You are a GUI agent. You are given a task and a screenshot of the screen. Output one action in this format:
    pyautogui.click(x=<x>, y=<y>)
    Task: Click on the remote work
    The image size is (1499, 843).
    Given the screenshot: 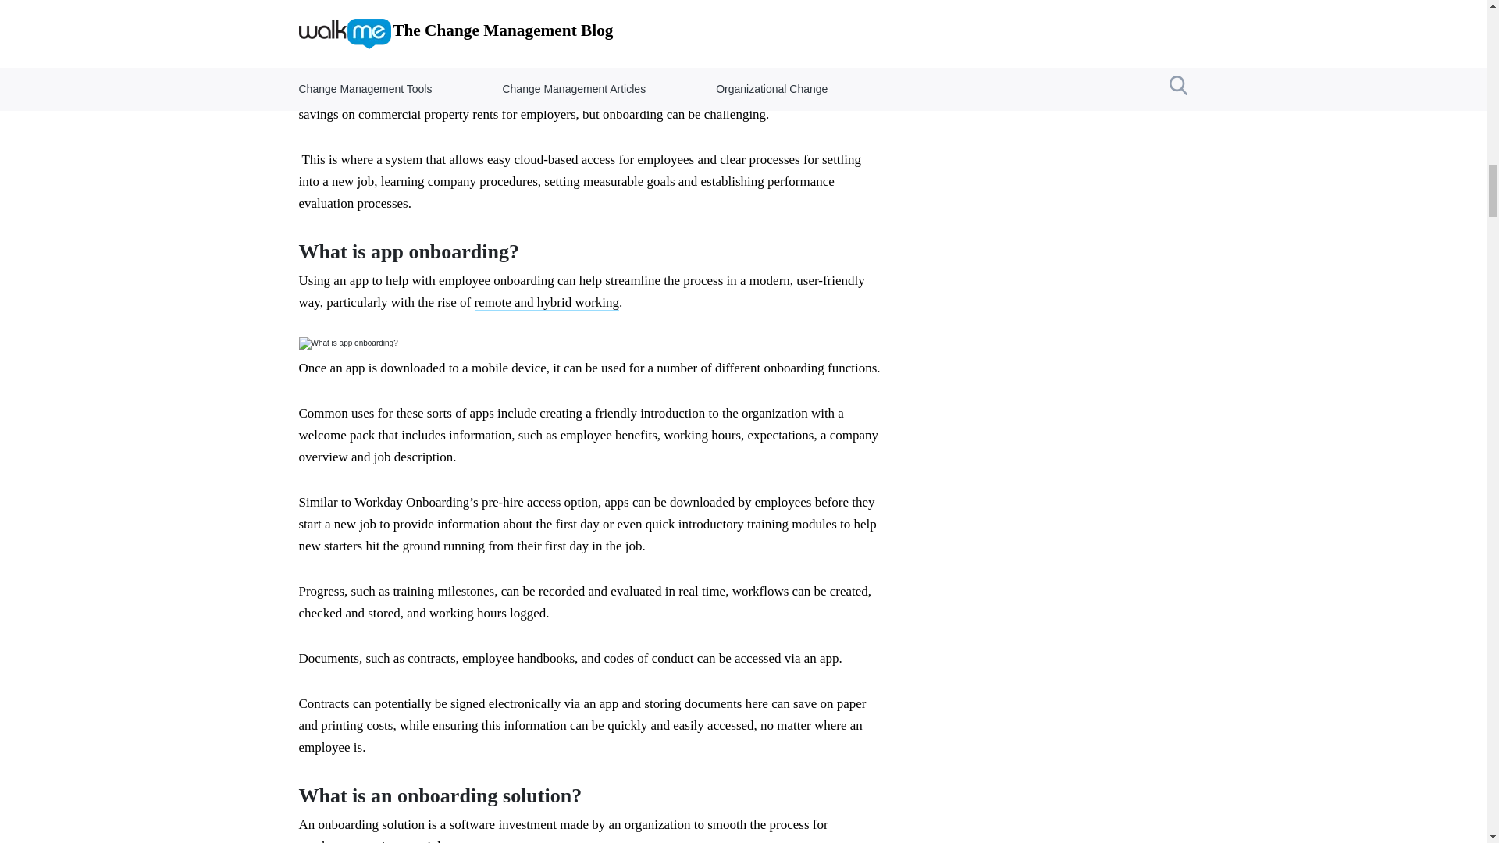 What is the action you would take?
    pyautogui.click(x=414, y=48)
    